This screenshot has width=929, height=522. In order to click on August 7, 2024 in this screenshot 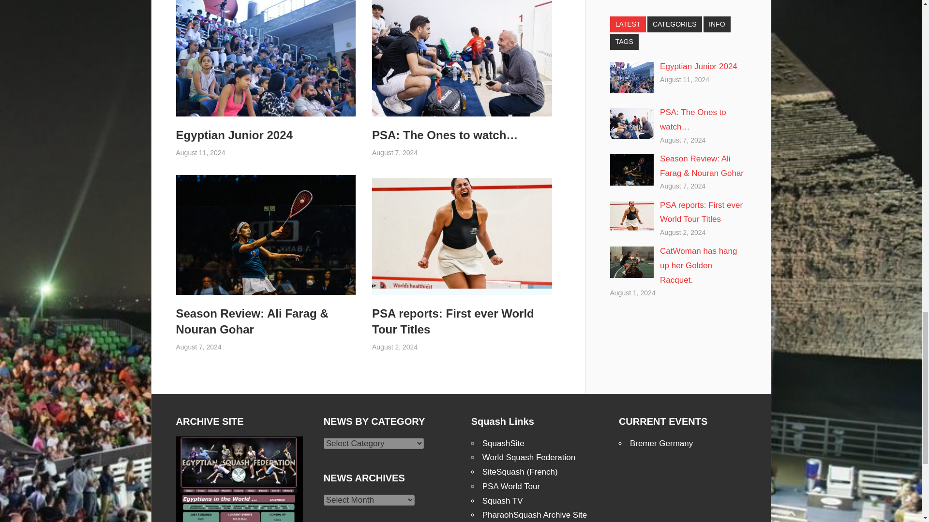, I will do `click(395, 153)`.